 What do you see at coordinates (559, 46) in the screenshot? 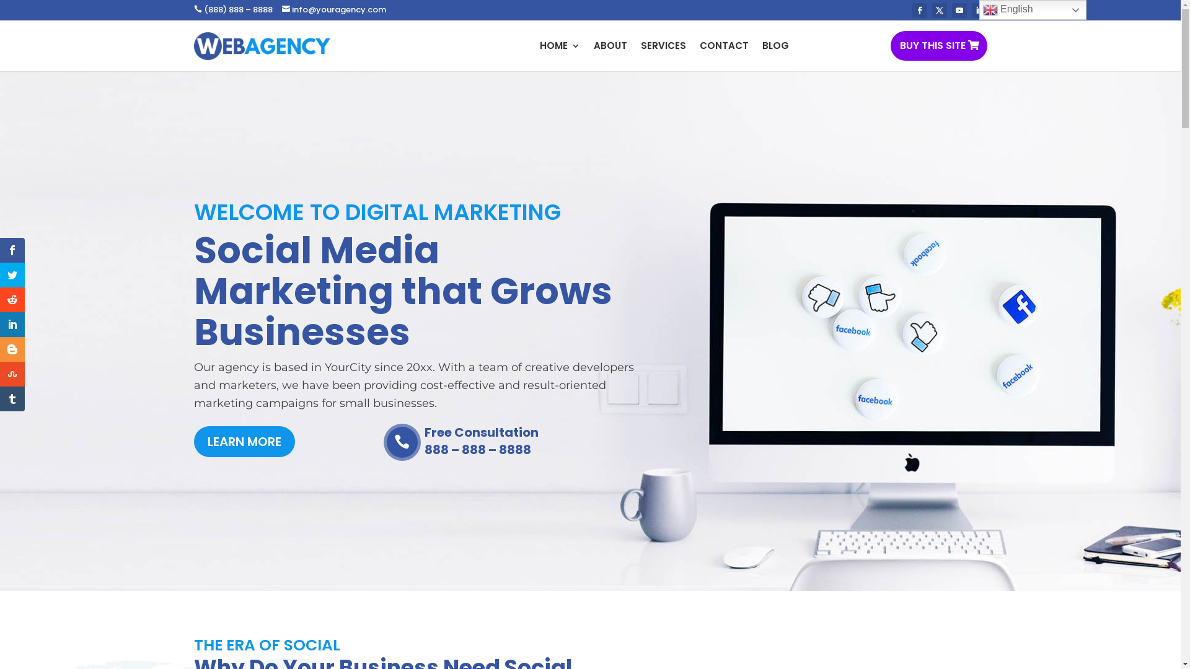
I see `HOME` at bounding box center [559, 46].